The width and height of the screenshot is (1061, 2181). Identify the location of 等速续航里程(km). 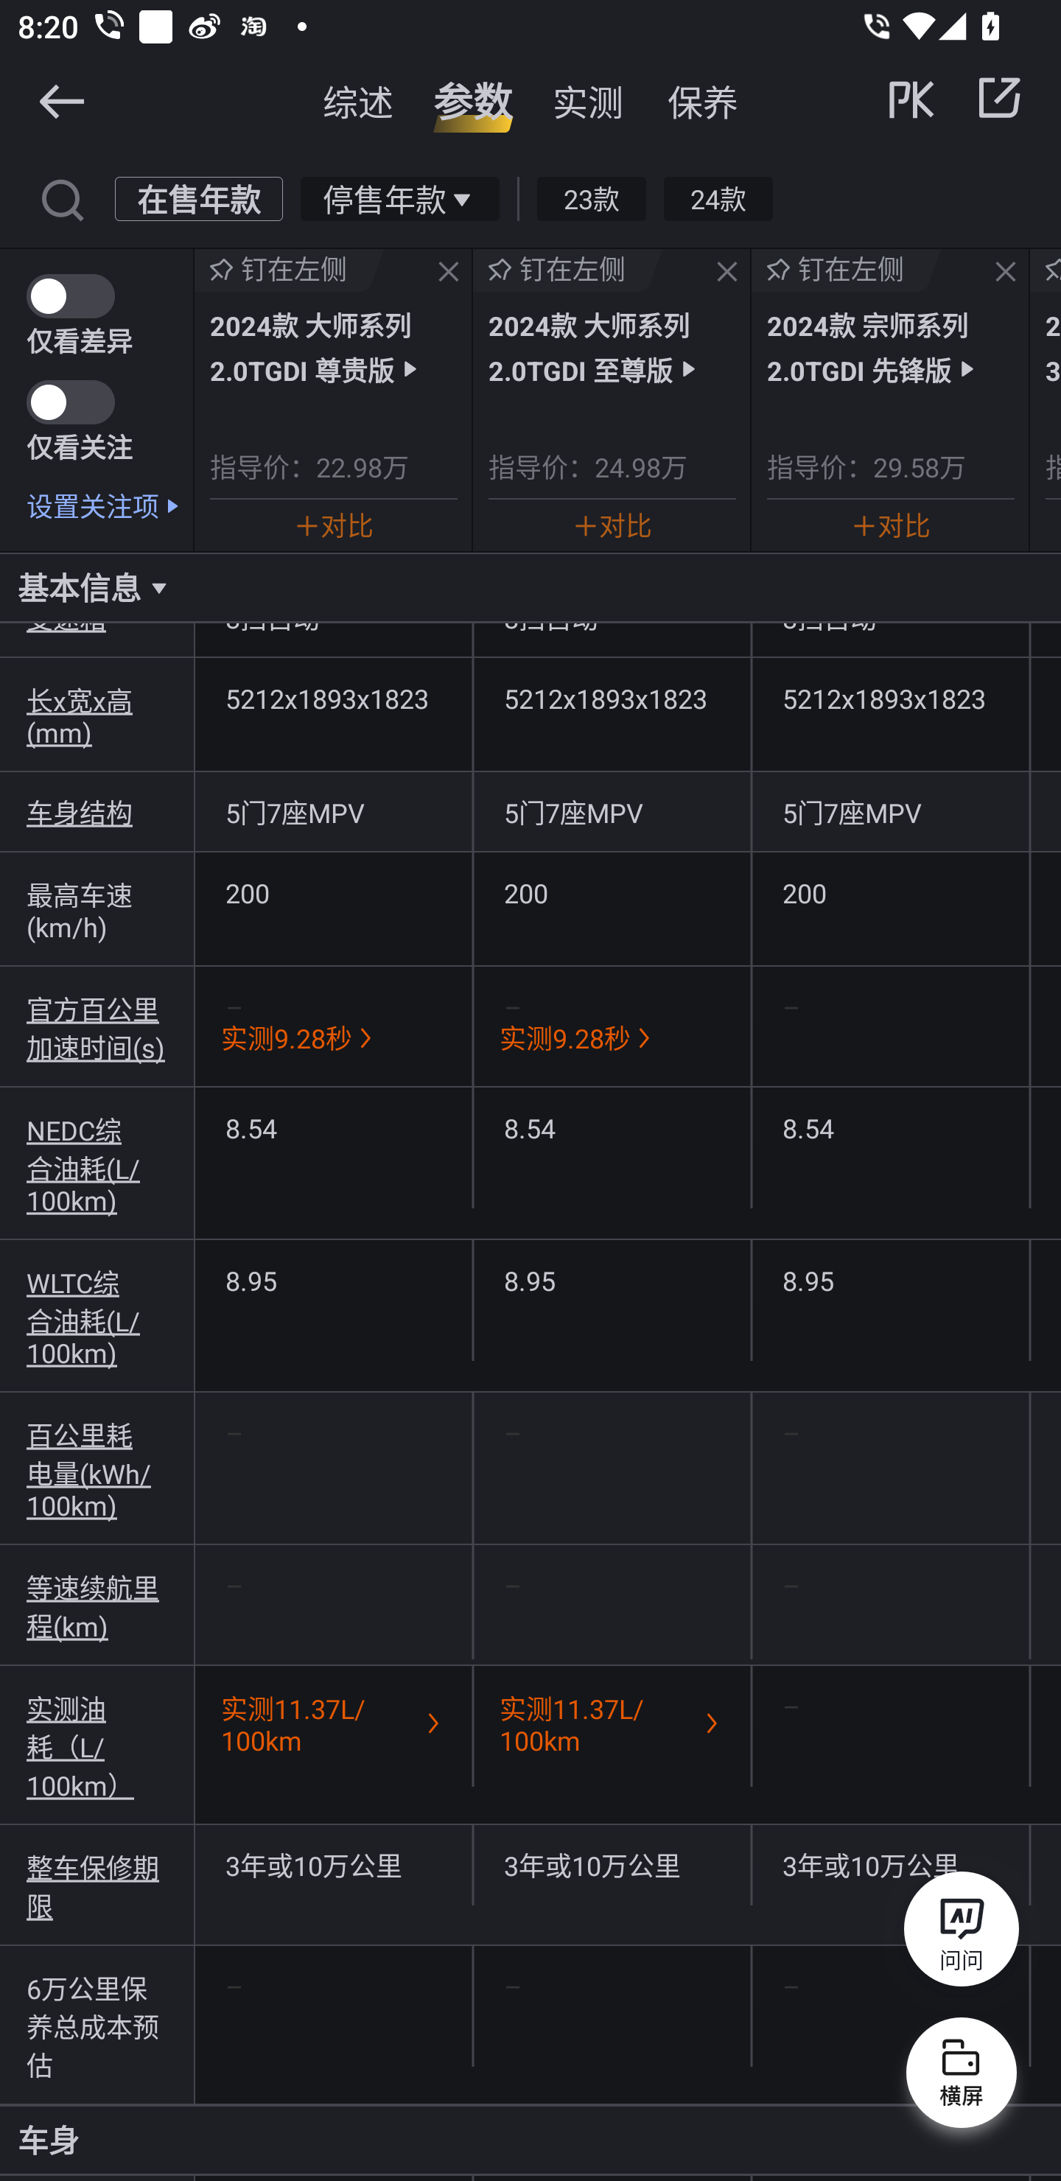
(97, 1606).